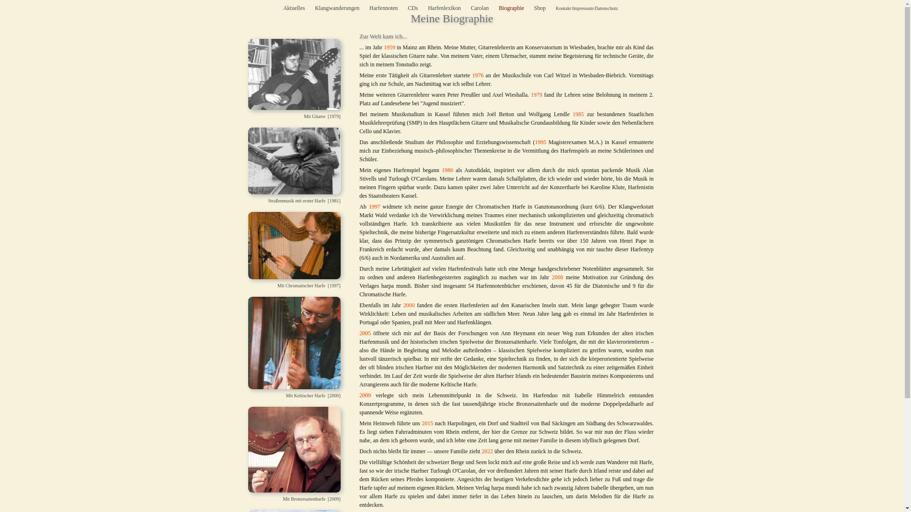  Describe the element at coordinates (540, 8) in the screenshot. I see `Shop` at that location.